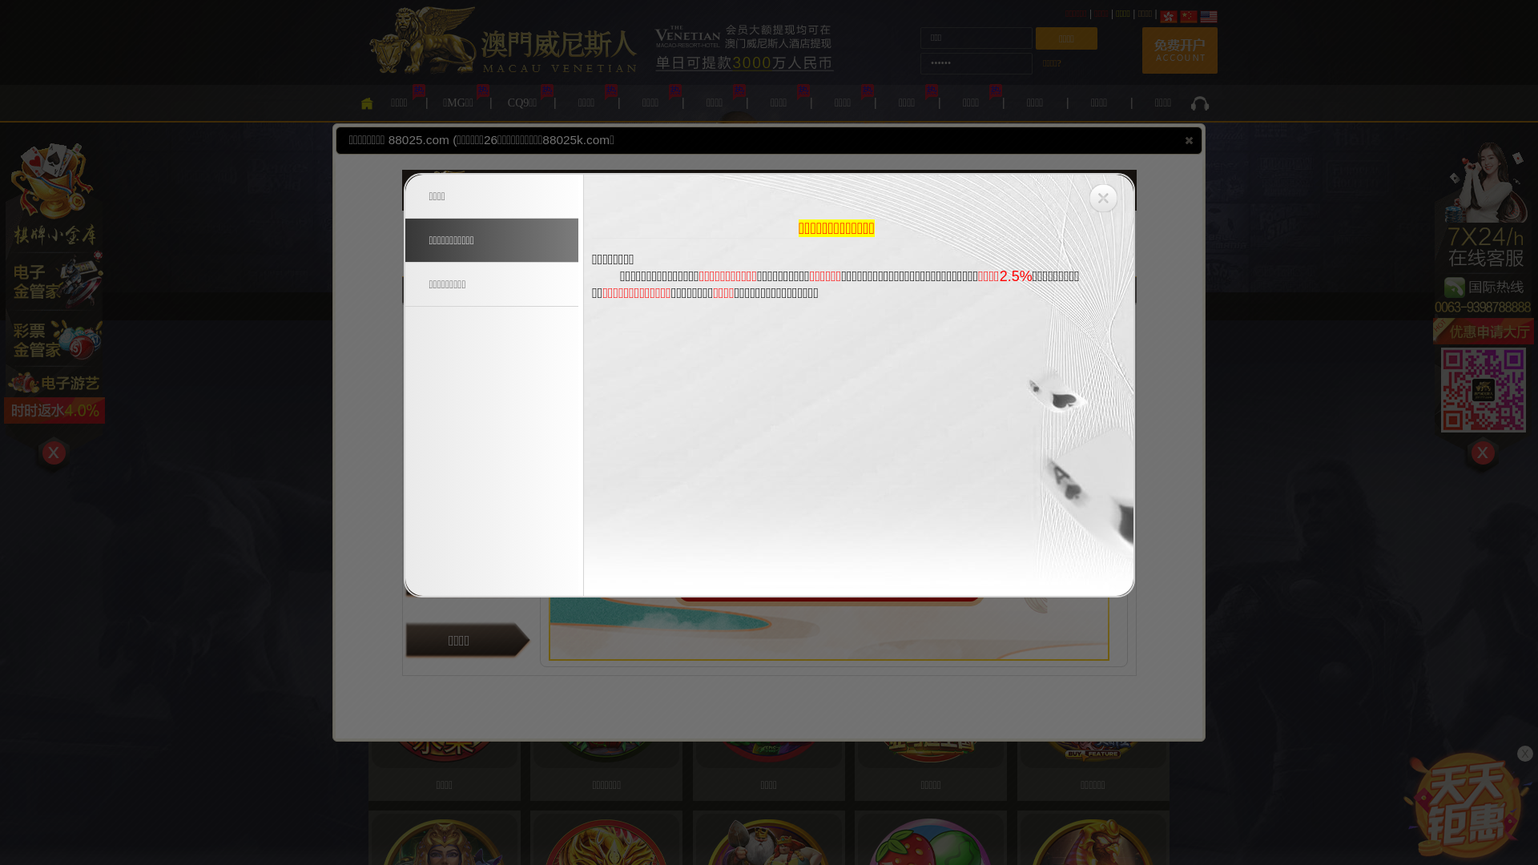 The height and width of the screenshot is (865, 1538). I want to click on 0, so click(1258, 360).